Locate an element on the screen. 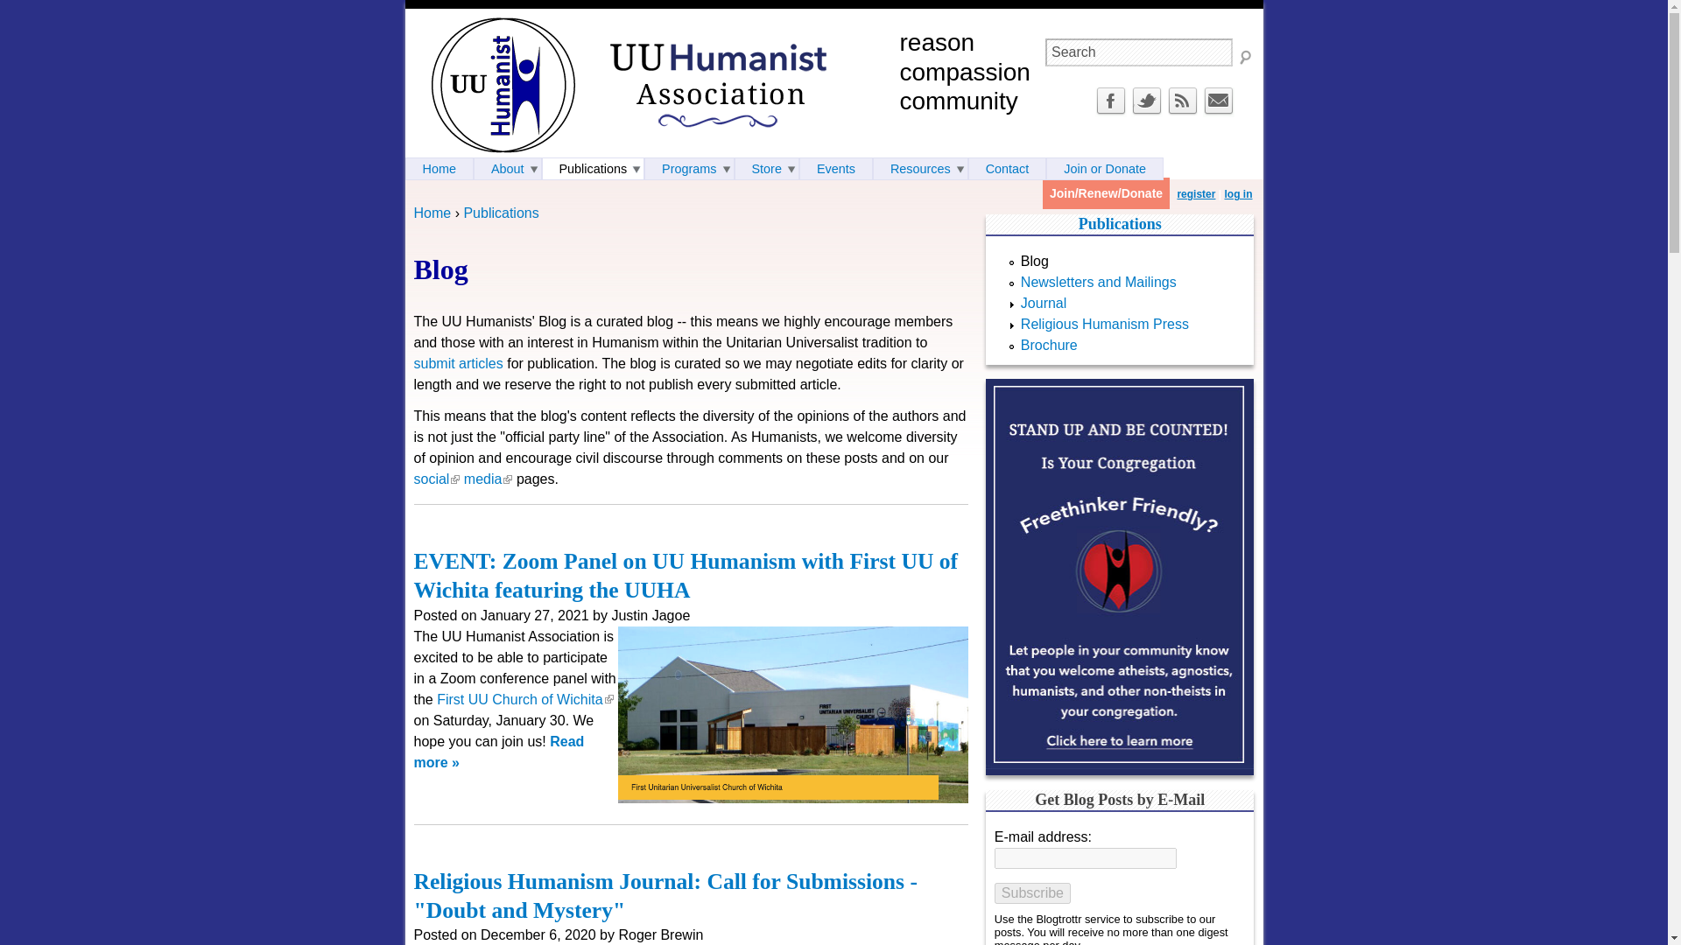  submit articles is located at coordinates (458, 364).